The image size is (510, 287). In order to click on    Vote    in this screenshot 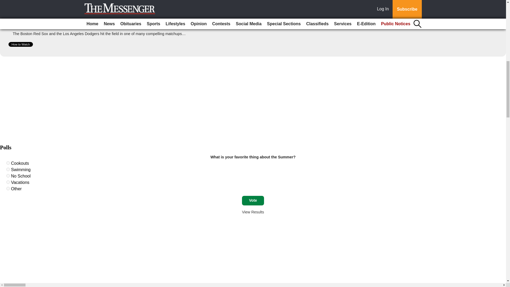, I will do `click(253, 200)`.